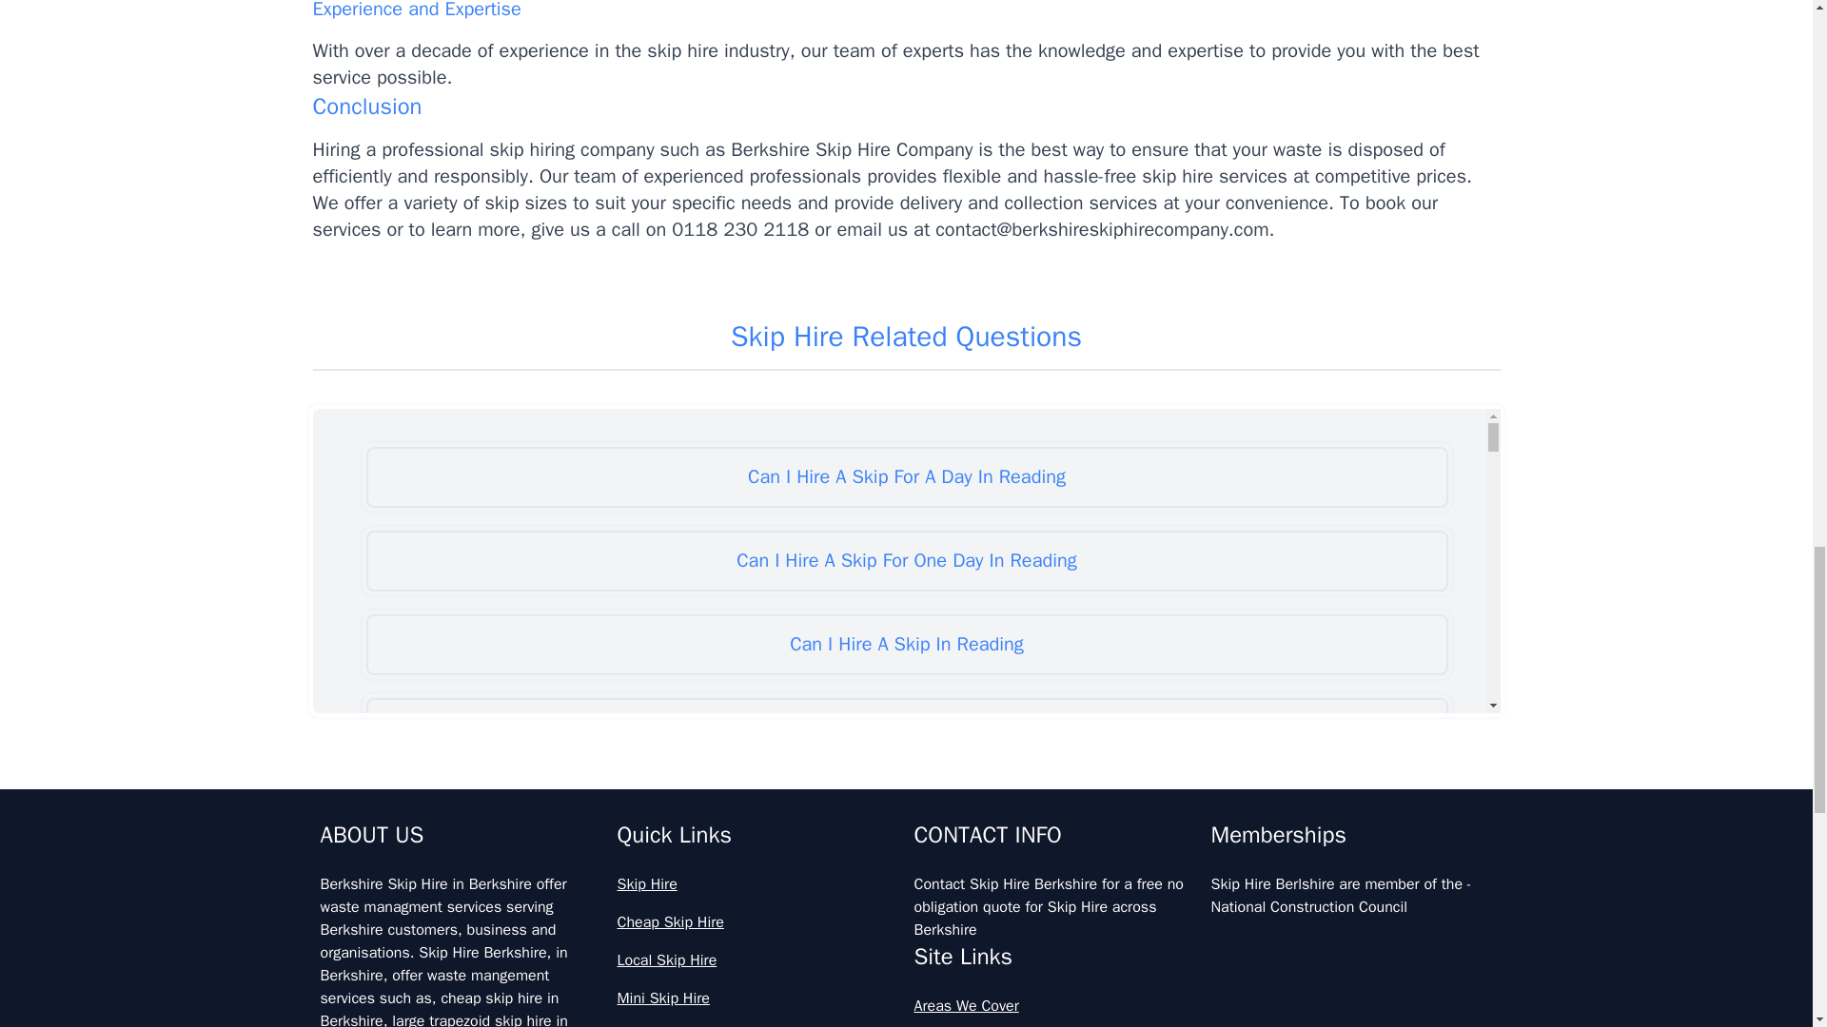 This screenshot has width=1827, height=1027. What do you see at coordinates (906, 979) in the screenshot?
I see `Can You Hire A Skip For One Day In Reading` at bounding box center [906, 979].